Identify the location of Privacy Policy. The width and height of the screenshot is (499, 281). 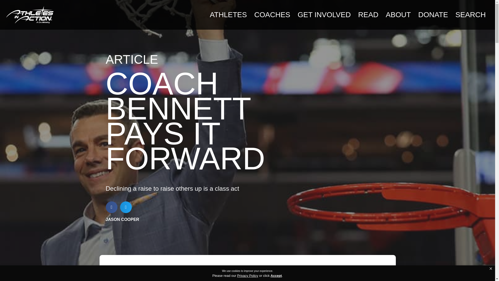
(247, 276).